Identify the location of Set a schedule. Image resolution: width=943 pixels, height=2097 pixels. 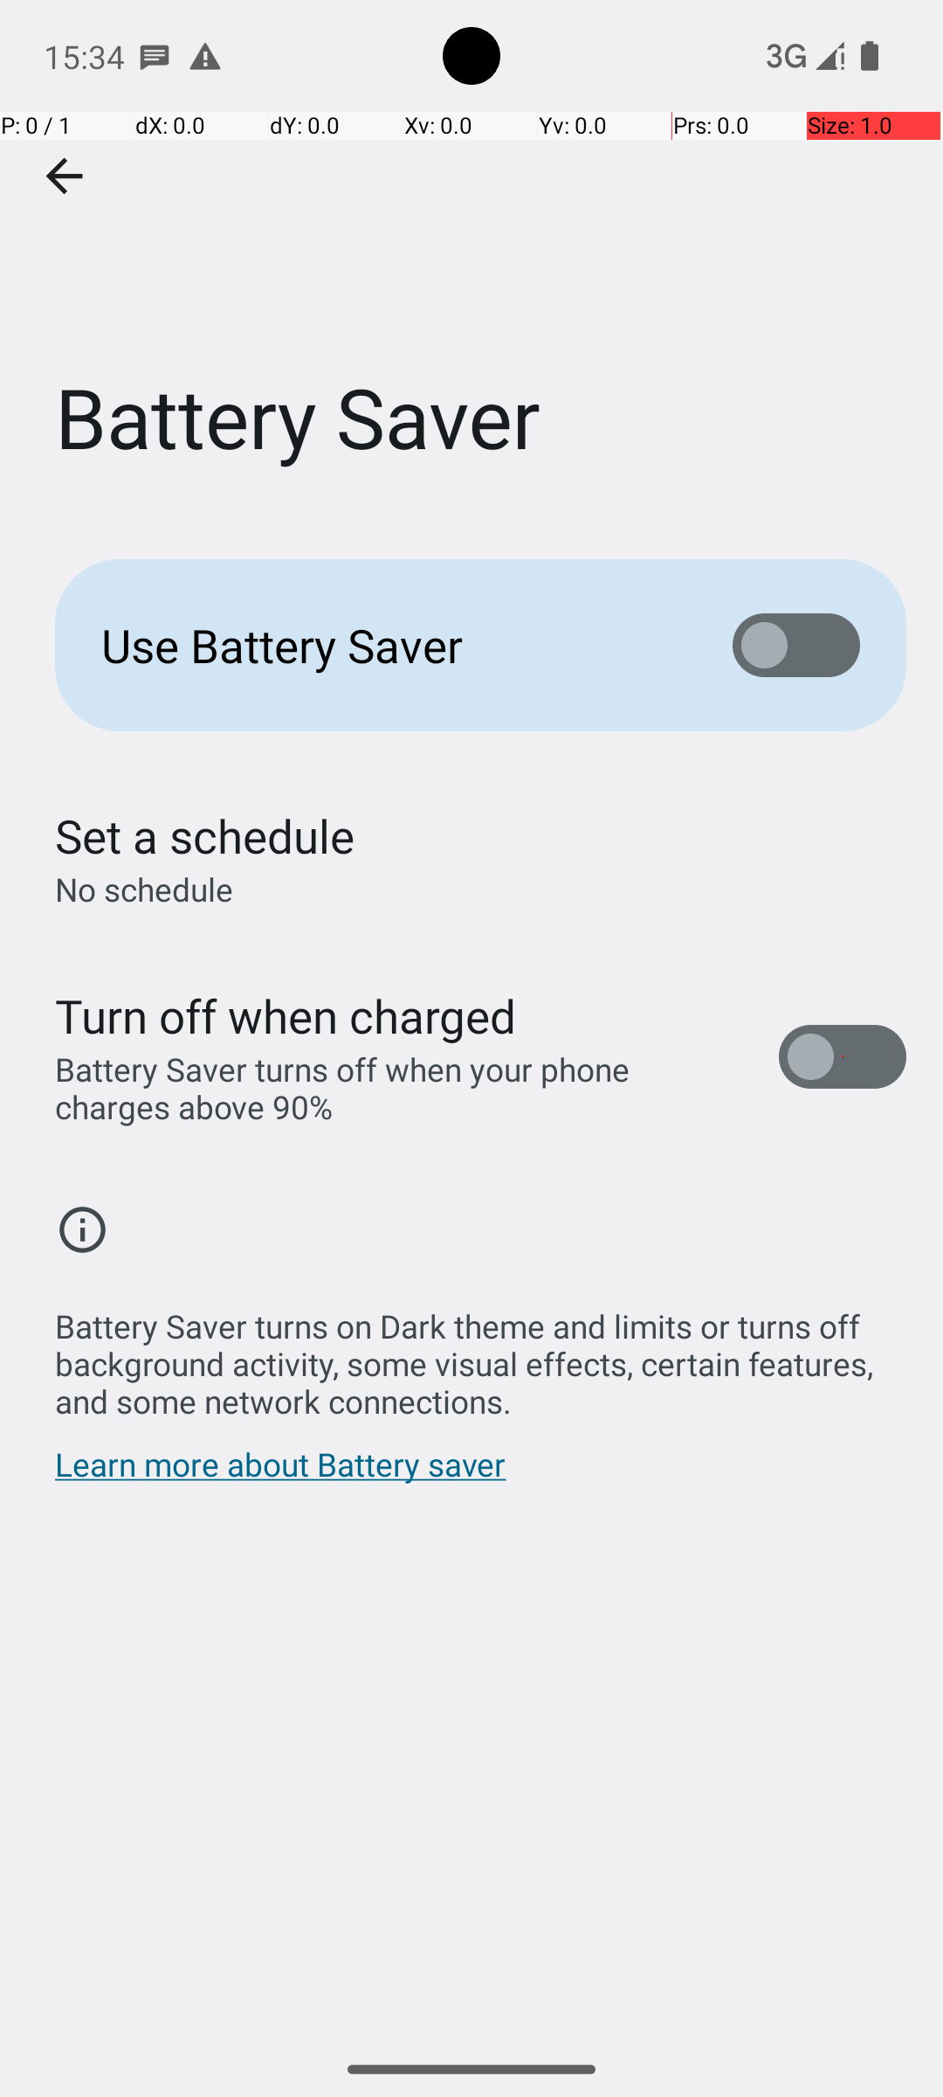
(204, 835).